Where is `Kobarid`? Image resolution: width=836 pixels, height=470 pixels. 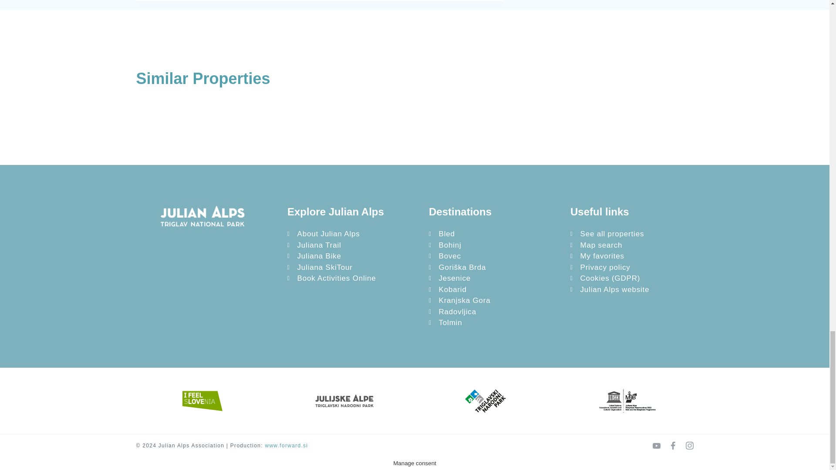 Kobarid is located at coordinates (492, 290).